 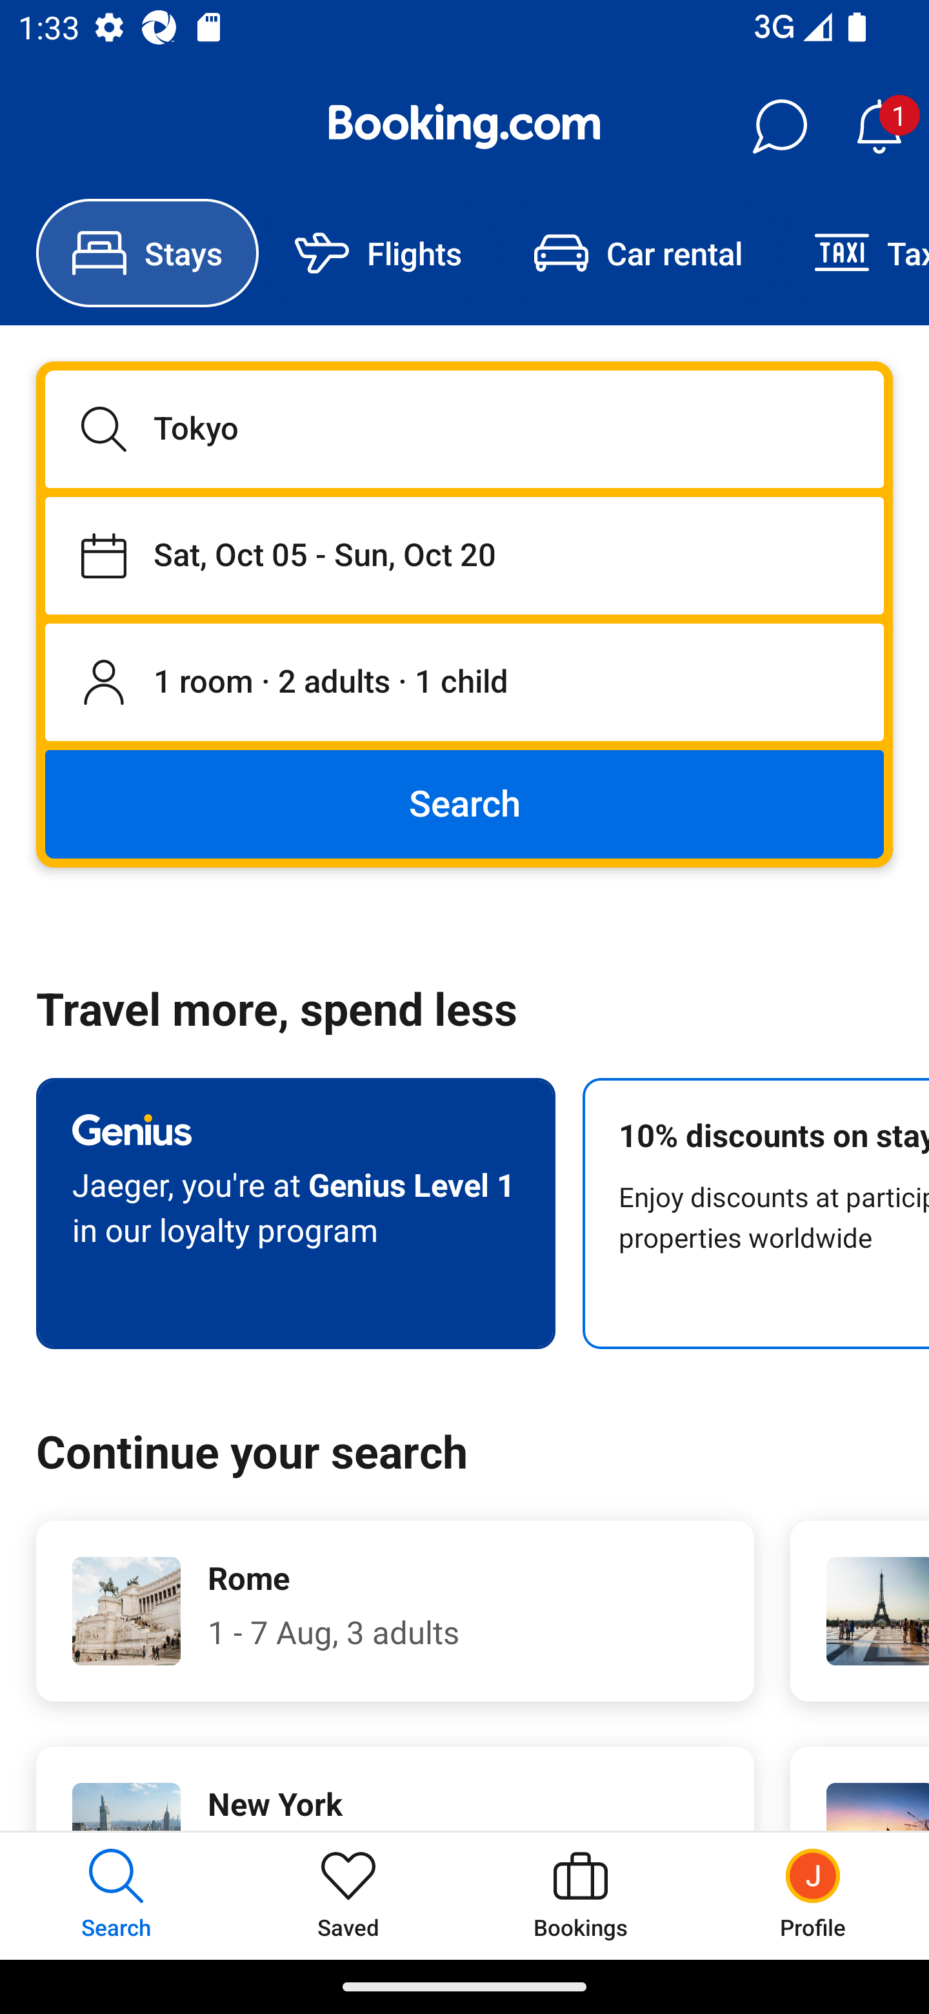 I want to click on Staying from Sat, Oct 05 until Sun, Oct 20, so click(x=464, y=555).